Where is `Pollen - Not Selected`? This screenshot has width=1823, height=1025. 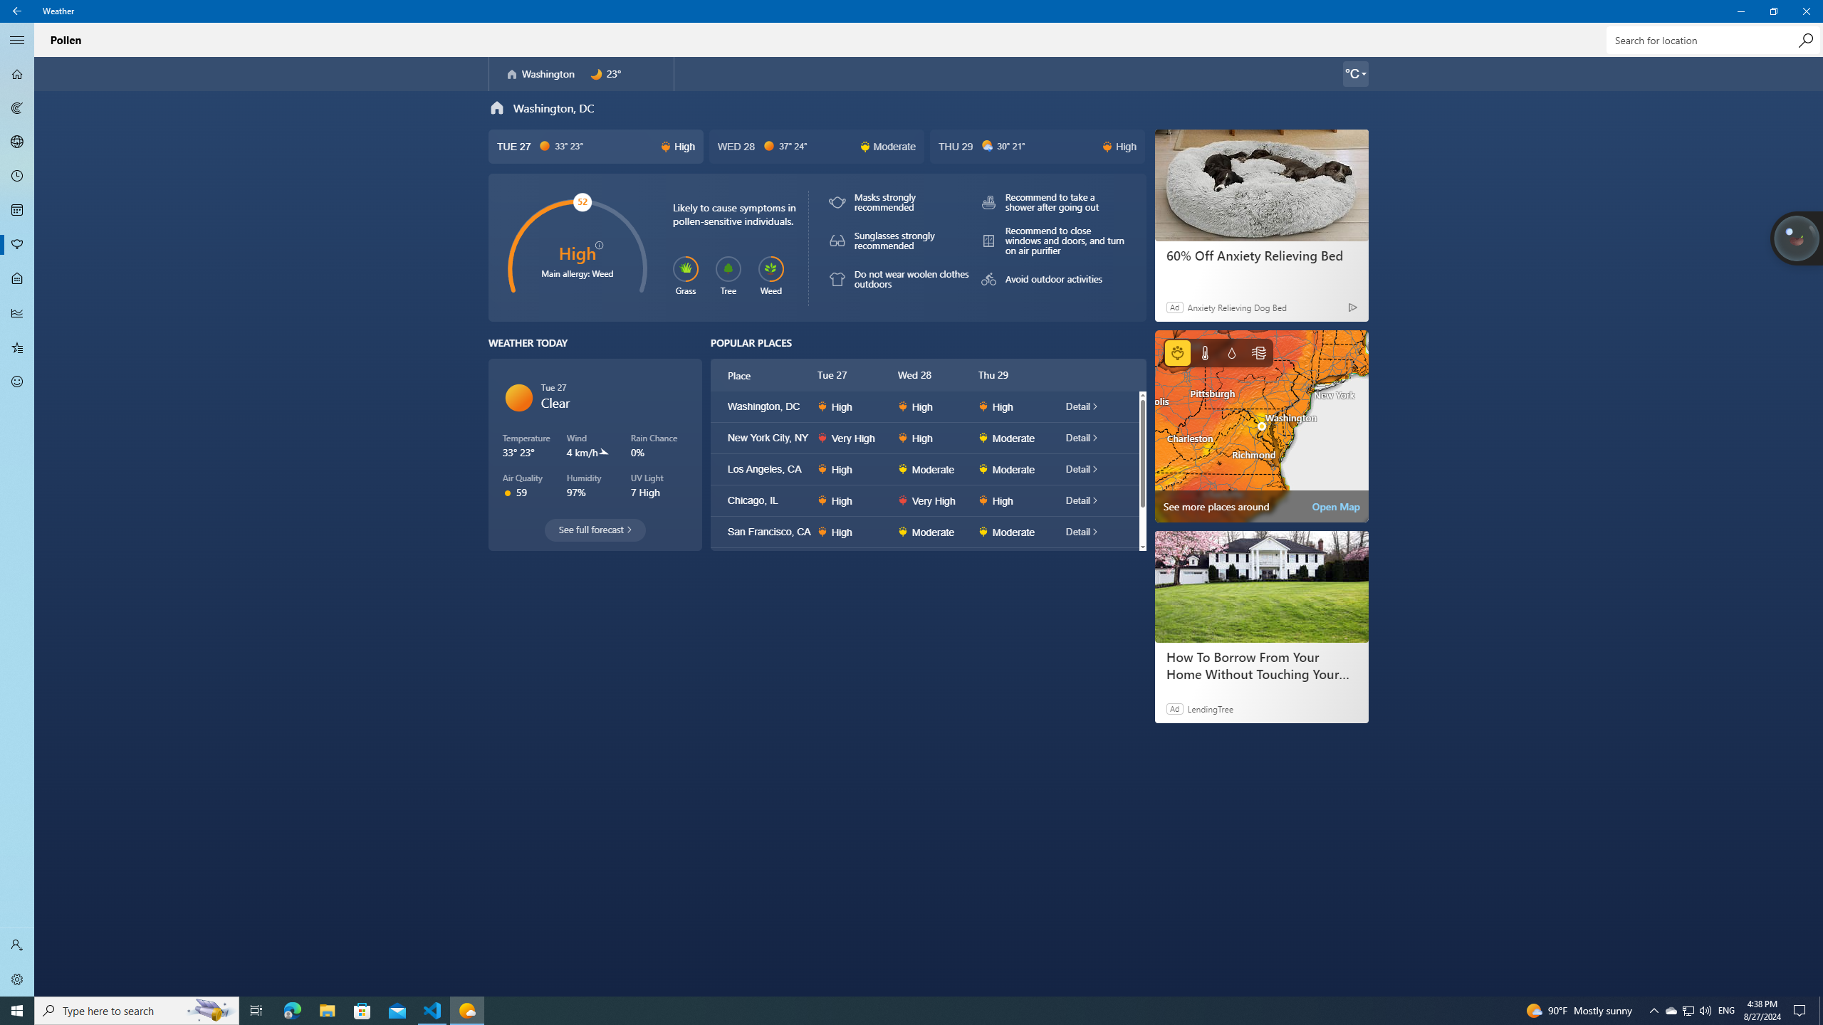
Pollen - Not Selected is located at coordinates (17, 245).